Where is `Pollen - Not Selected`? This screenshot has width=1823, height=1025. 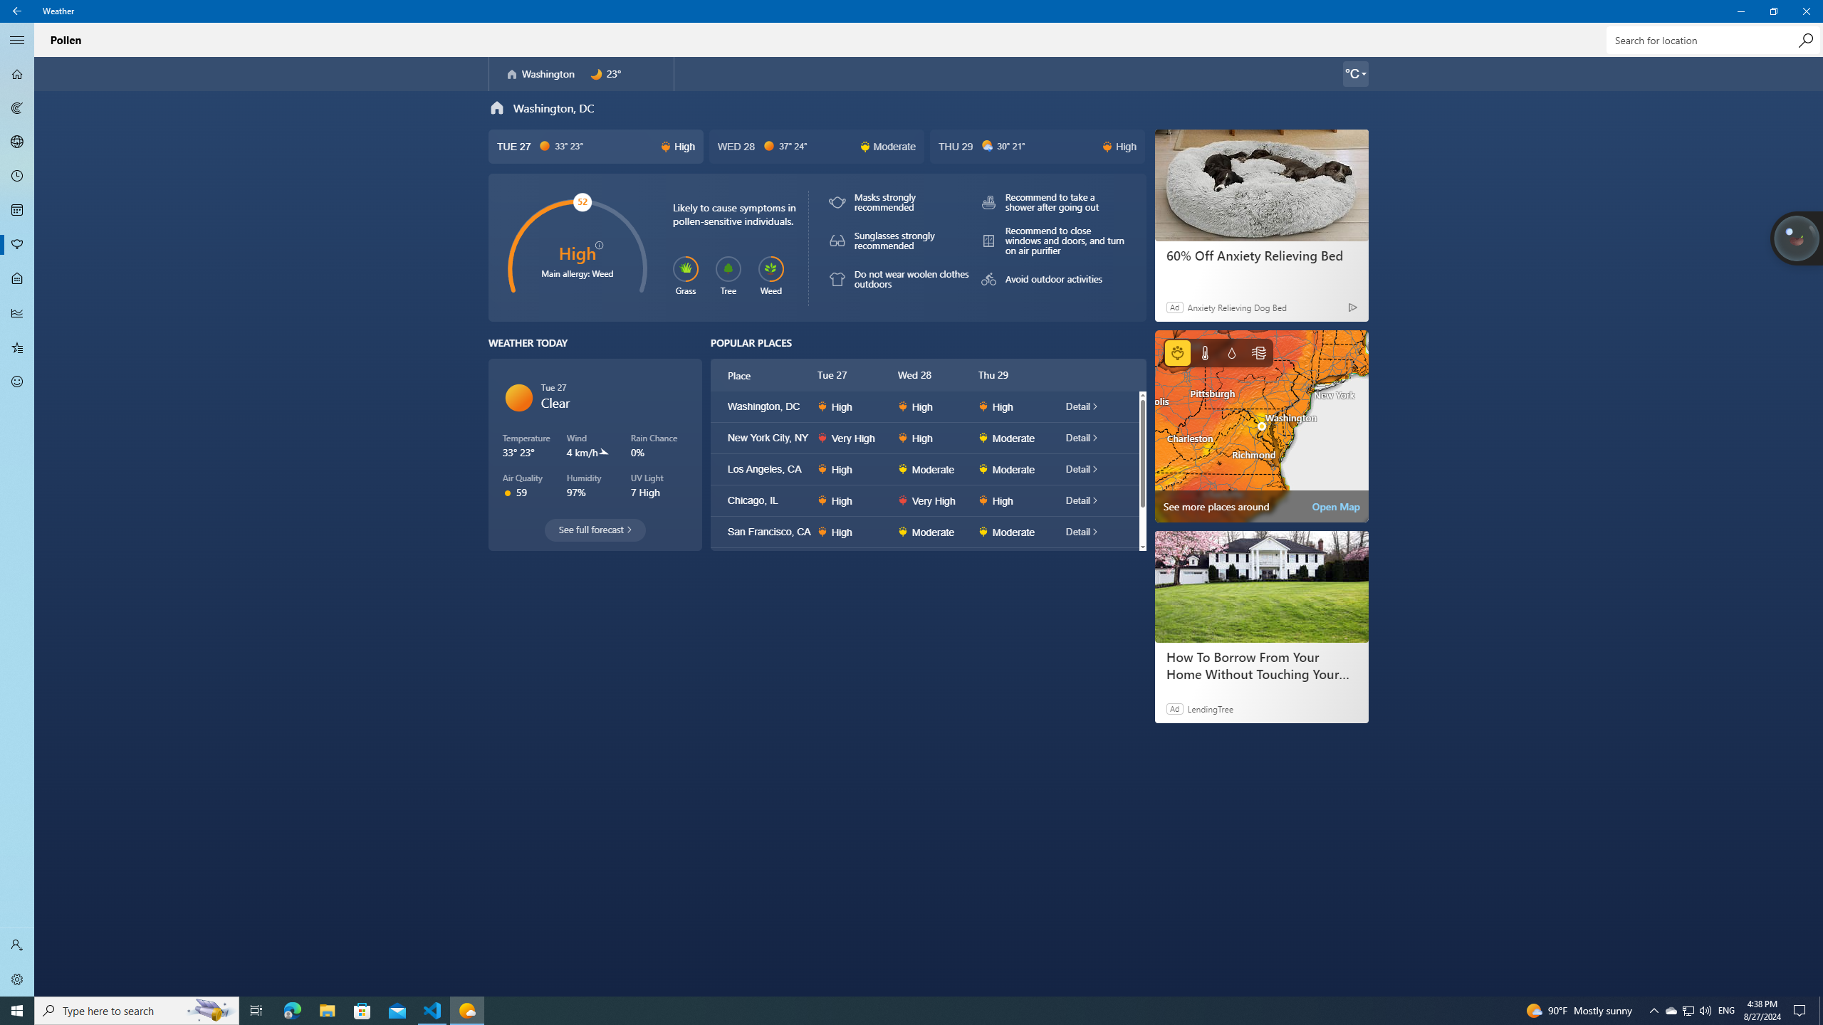
Pollen - Not Selected is located at coordinates (17, 245).